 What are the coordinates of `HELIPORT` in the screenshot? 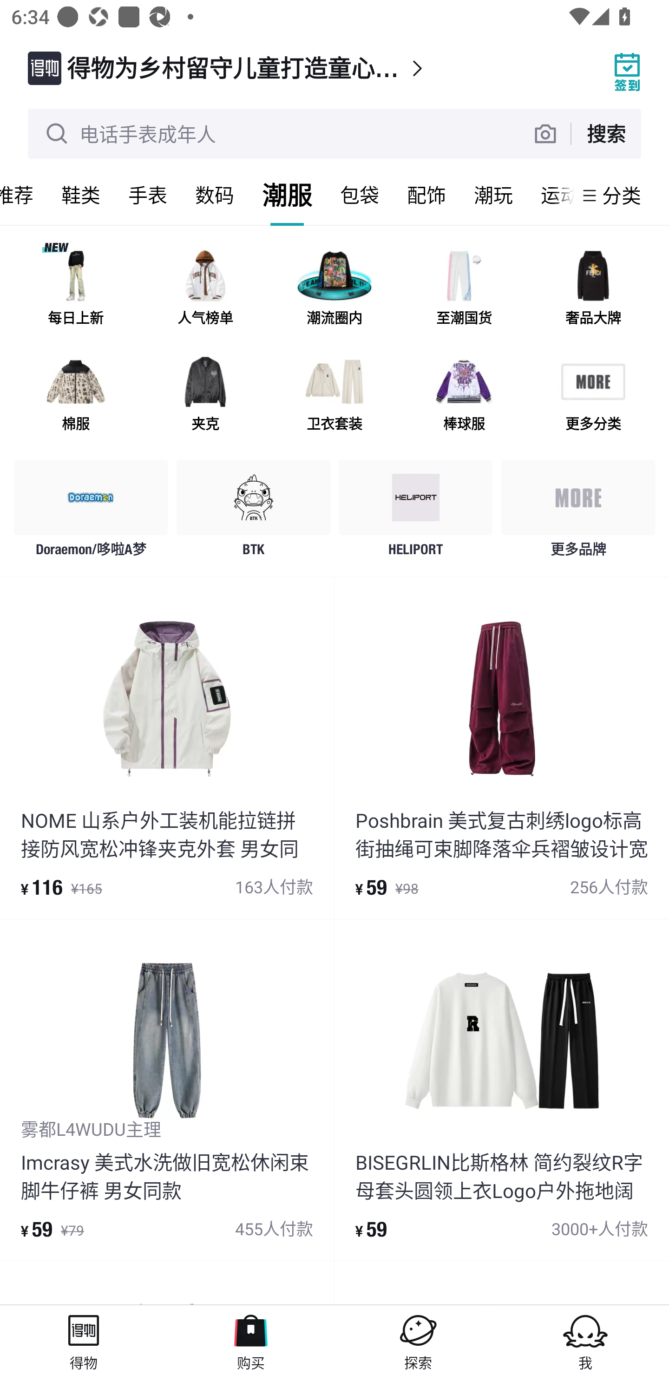 It's located at (415, 512).